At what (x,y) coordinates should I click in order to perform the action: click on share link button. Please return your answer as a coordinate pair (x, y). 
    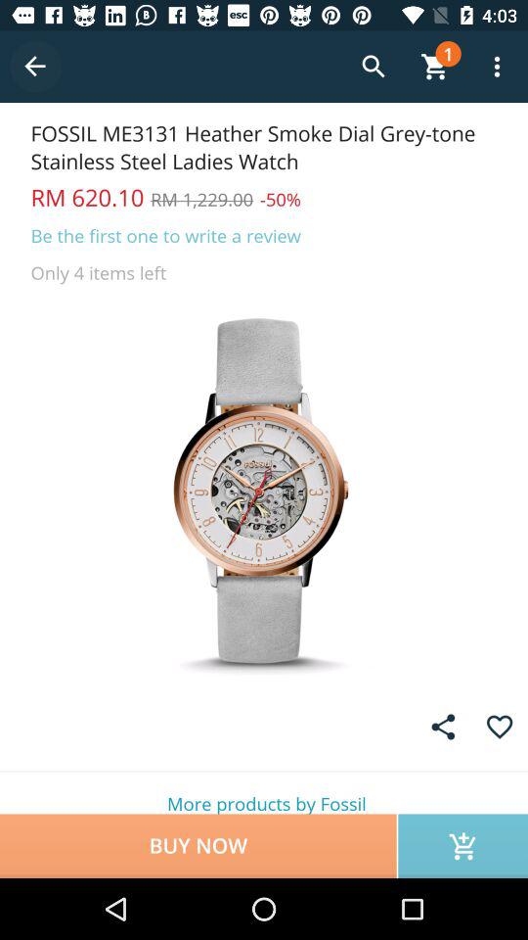
    Looking at the image, I should click on (443, 727).